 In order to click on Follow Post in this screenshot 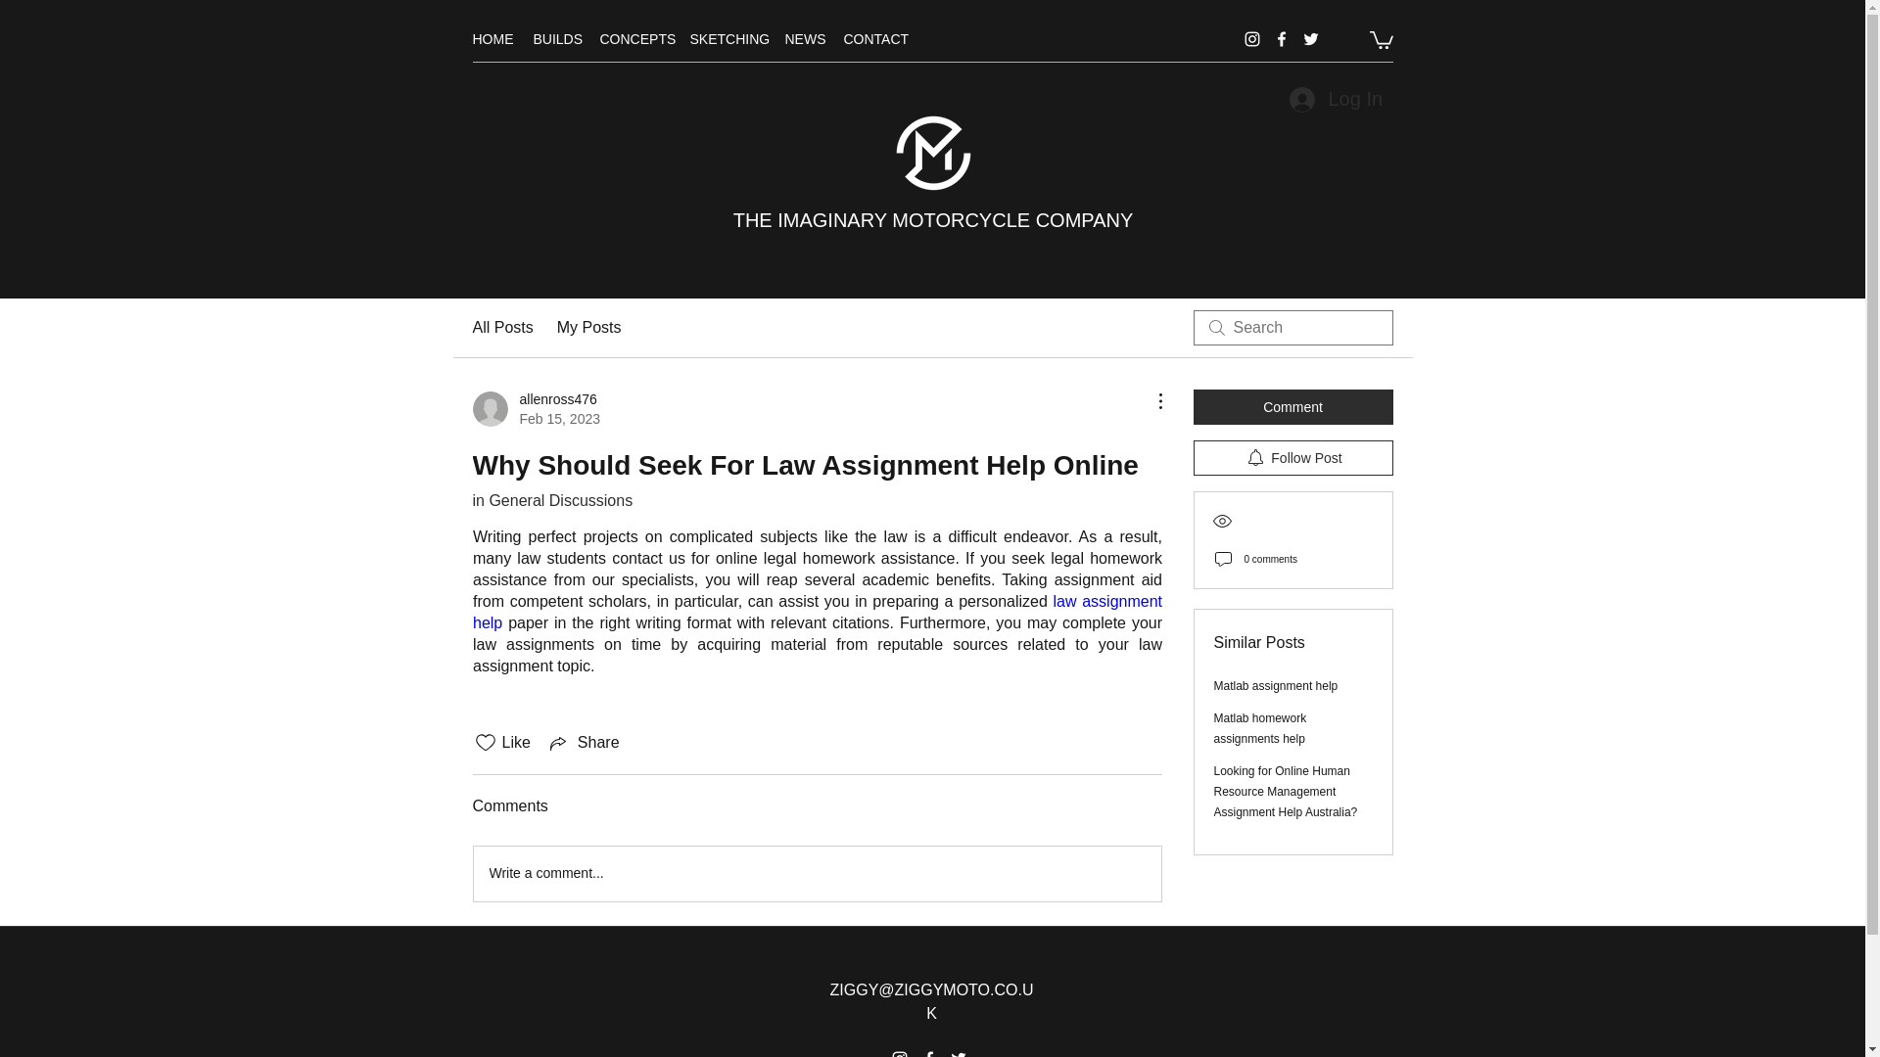, I will do `click(1292, 458)`.